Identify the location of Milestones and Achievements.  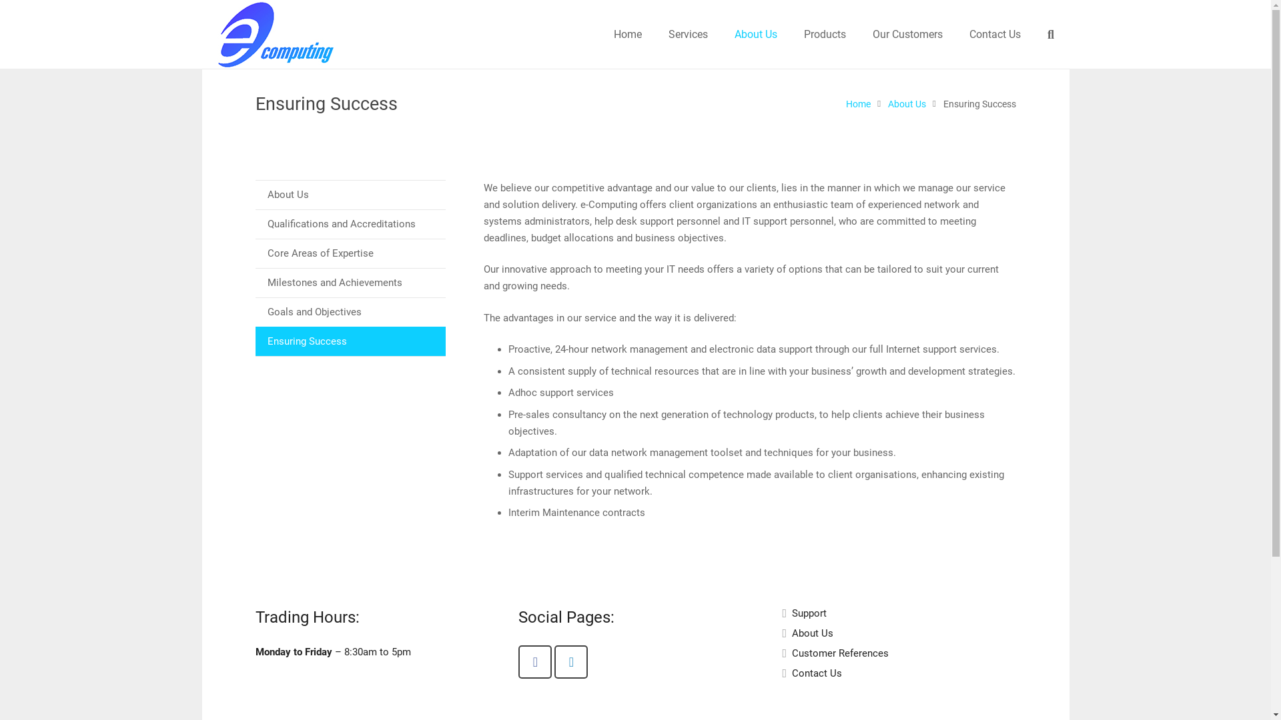
(350, 283).